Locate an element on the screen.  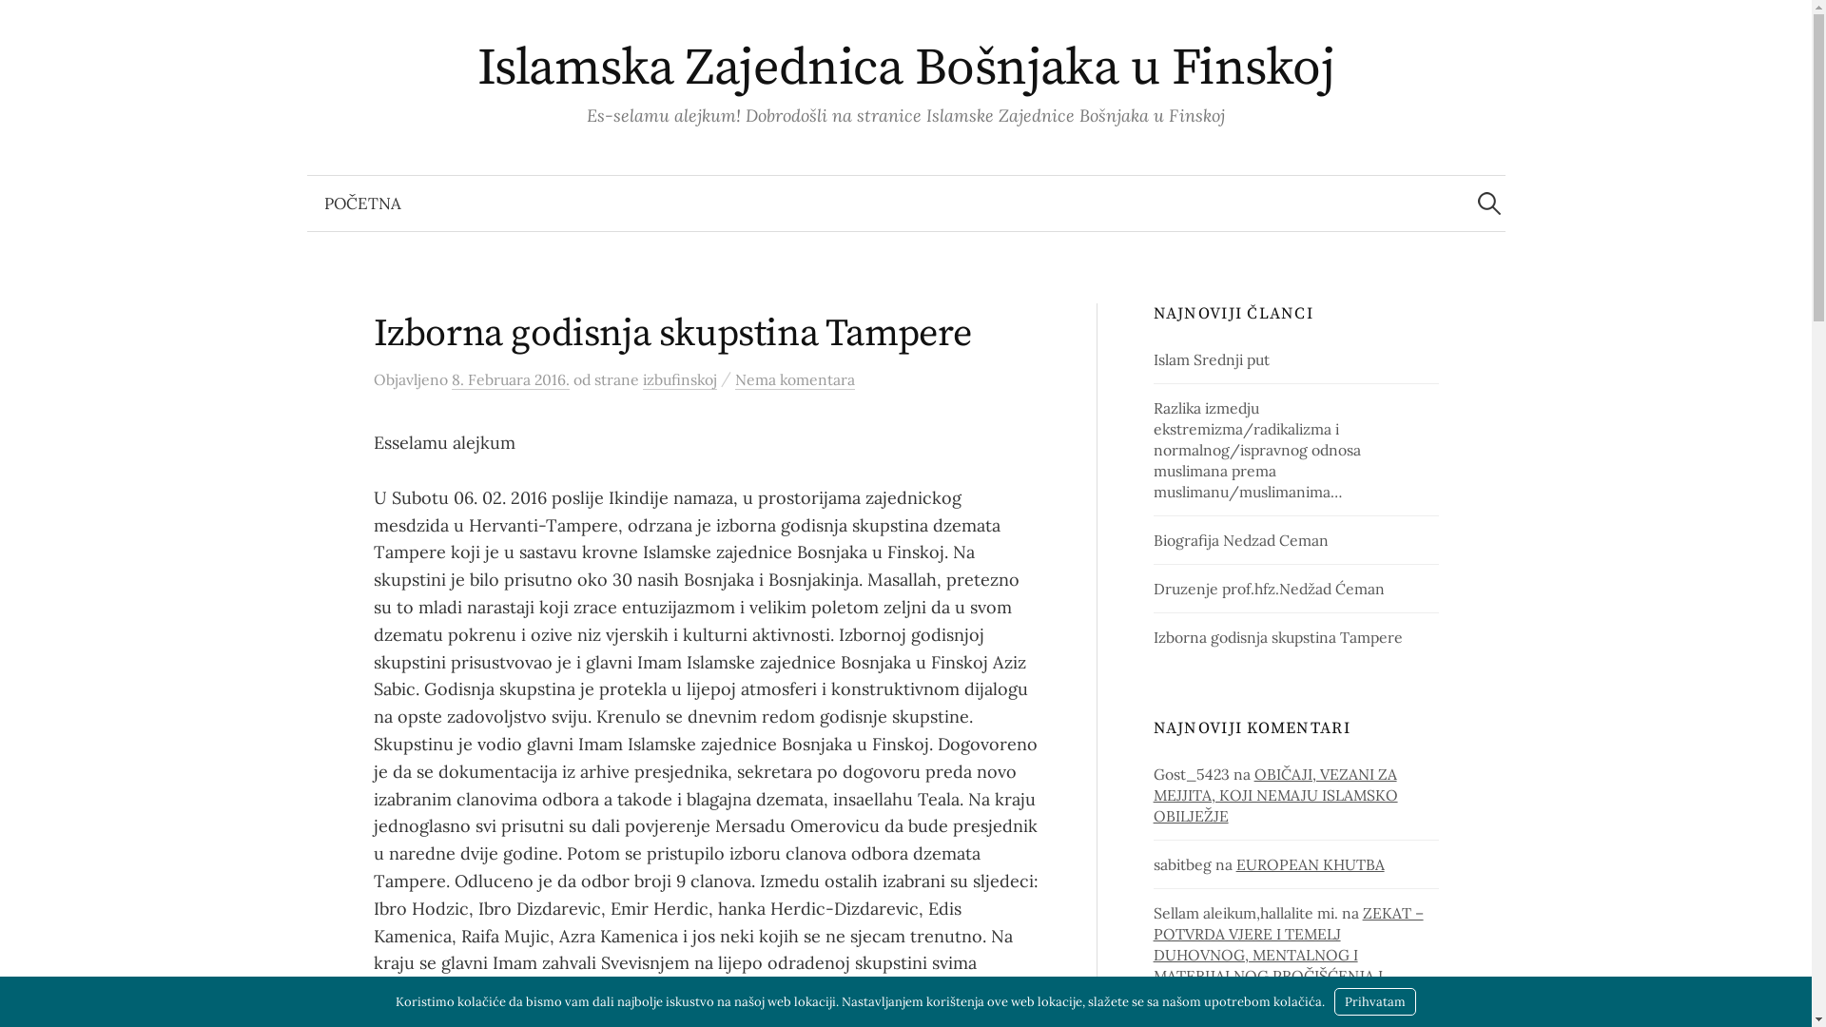
Islam Srednji put is located at coordinates (1212, 359).